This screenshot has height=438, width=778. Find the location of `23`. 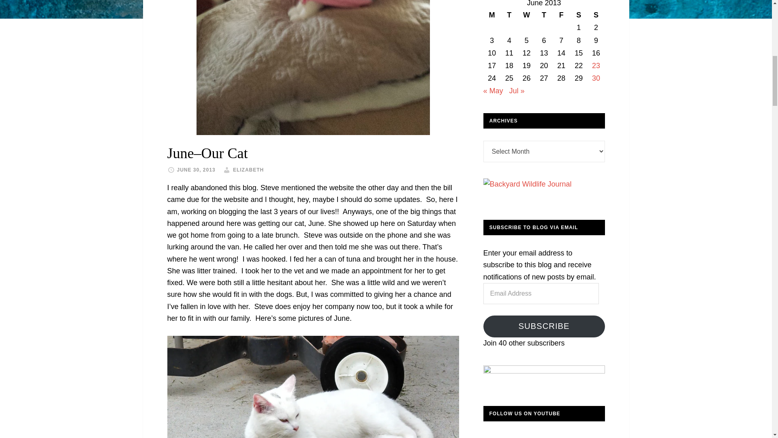

23 is located at coordinates (596, 66).